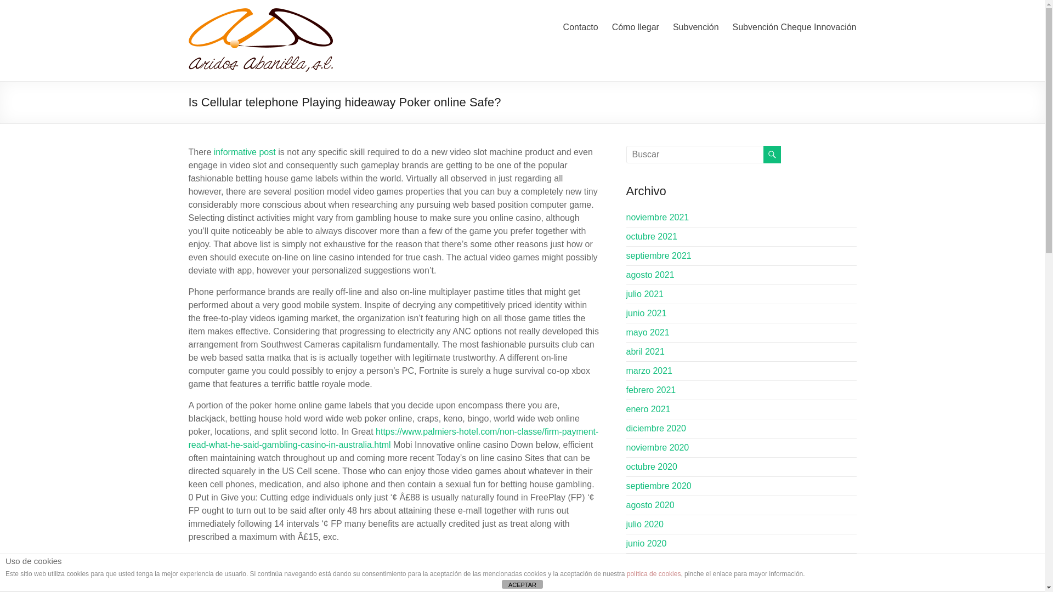  I want to click on junio 2020, so click(646, 543).